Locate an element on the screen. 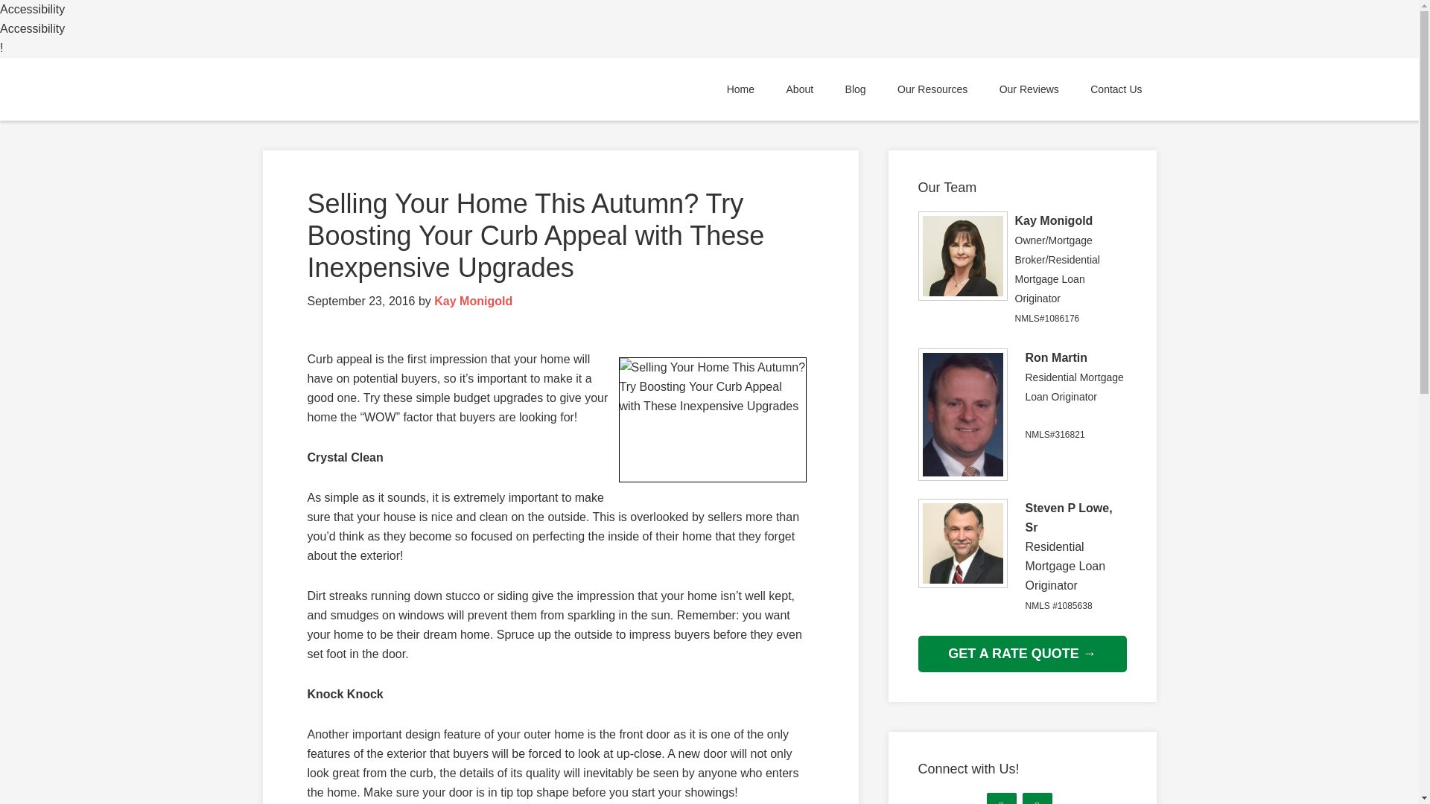  About is located at coordinates (800, 89).